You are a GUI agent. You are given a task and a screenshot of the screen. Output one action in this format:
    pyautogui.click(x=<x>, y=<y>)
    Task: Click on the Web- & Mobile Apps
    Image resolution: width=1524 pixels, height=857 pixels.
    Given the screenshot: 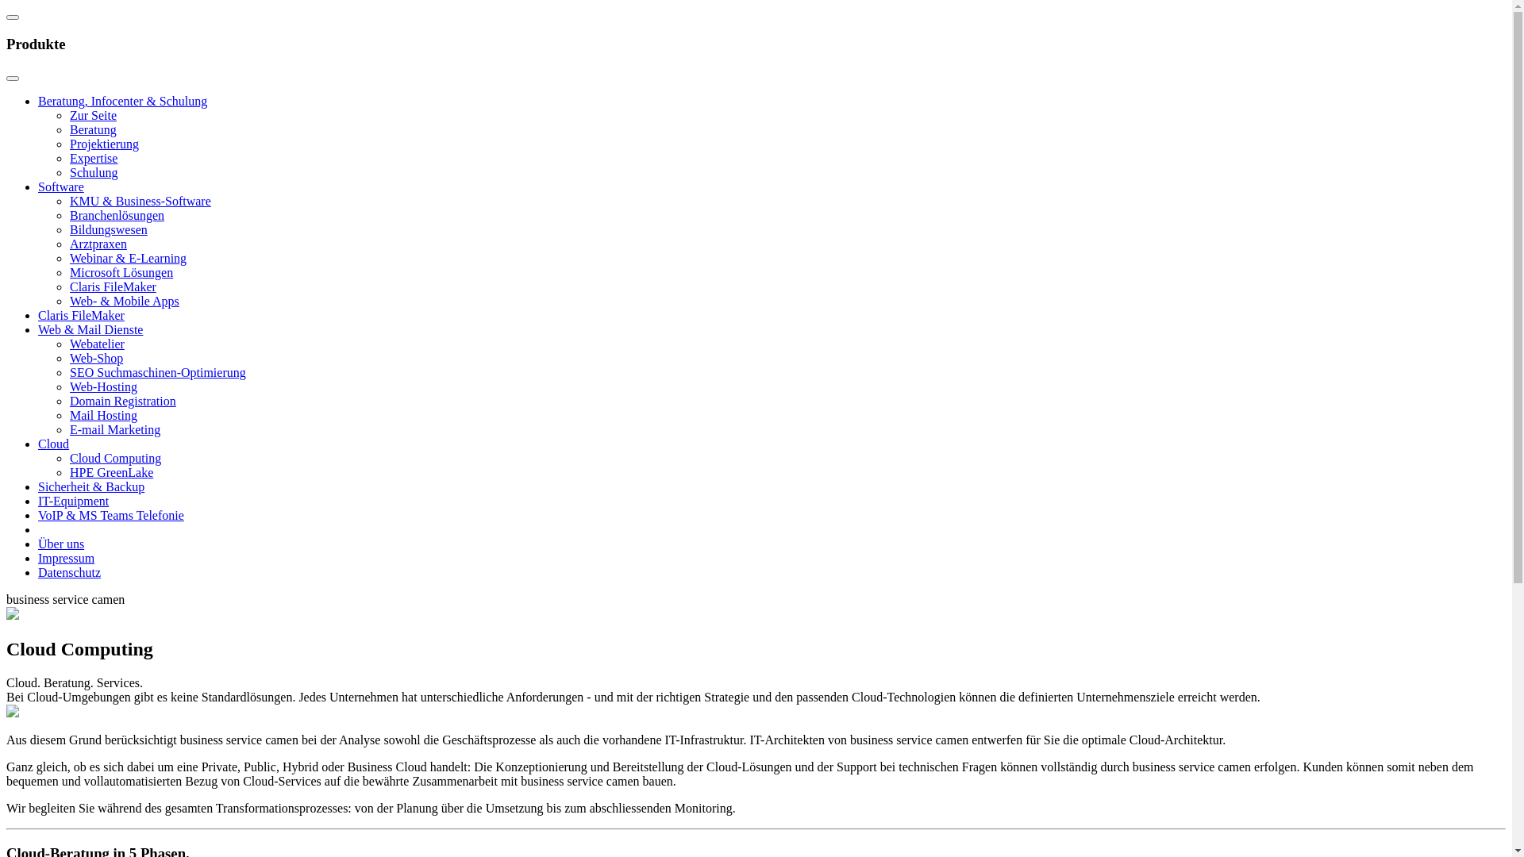 What is the action you would take?
    pyautogui.click(x=125, y=302)
    